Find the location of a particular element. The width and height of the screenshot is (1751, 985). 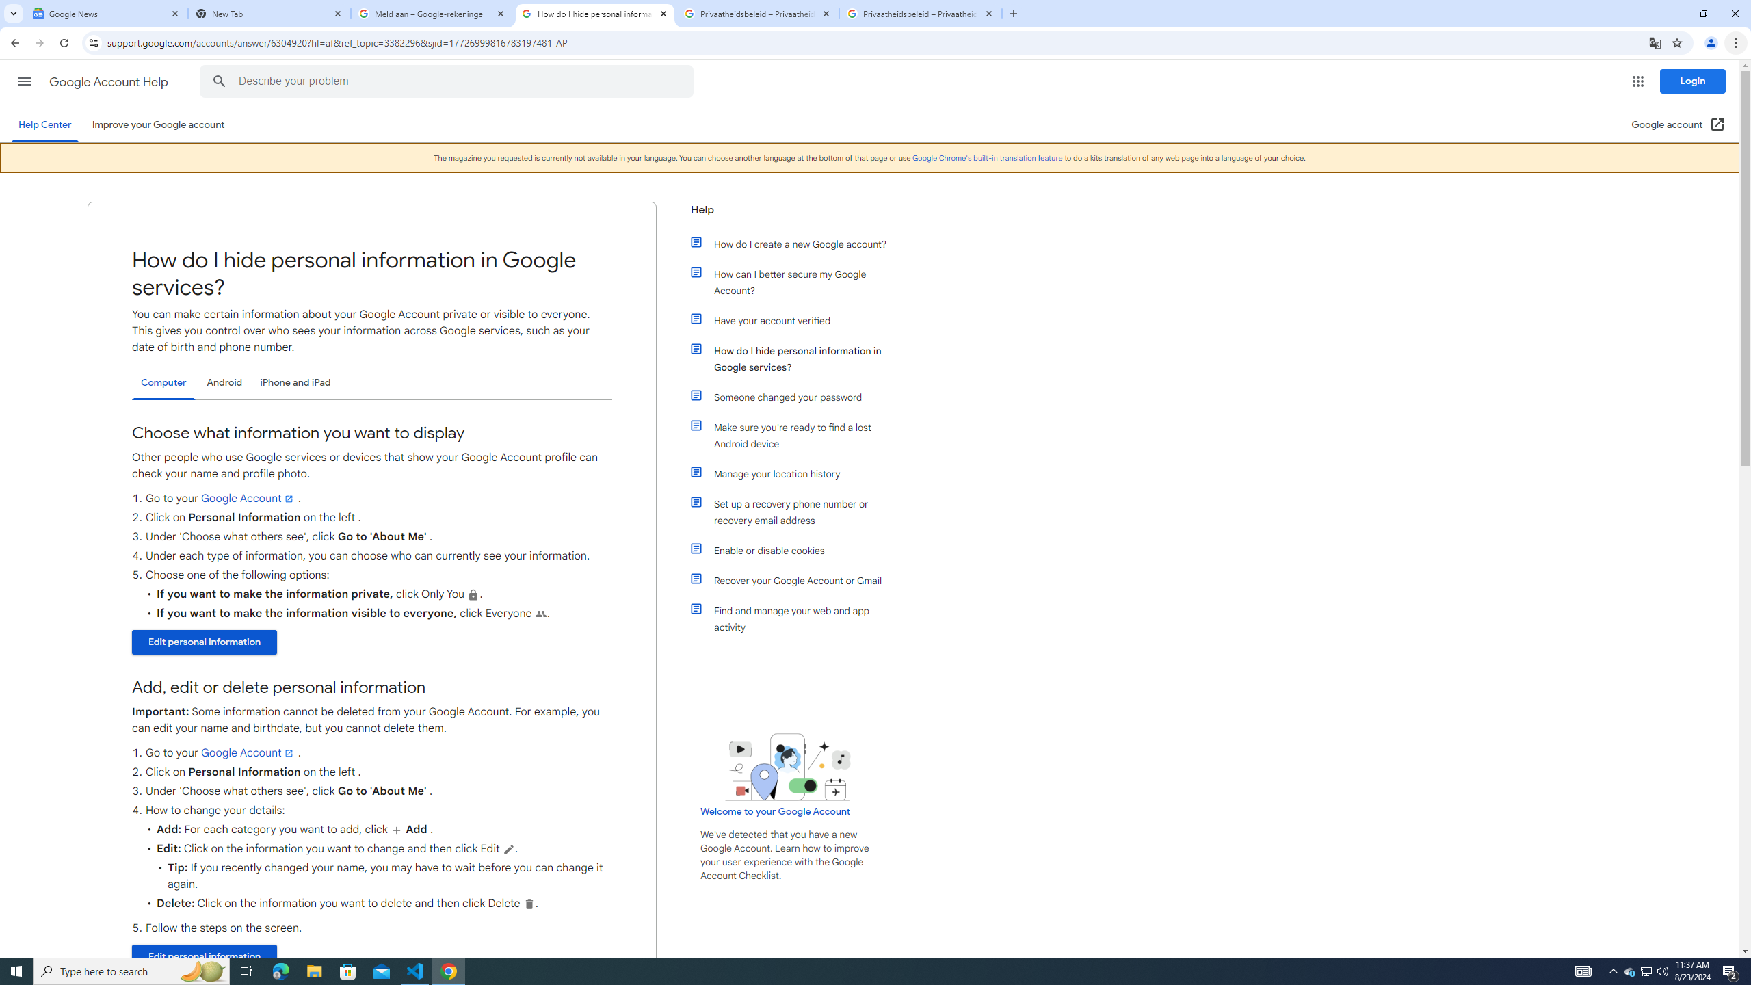

Private, tap to edit who can see this data is located at coordinates (473, 594).